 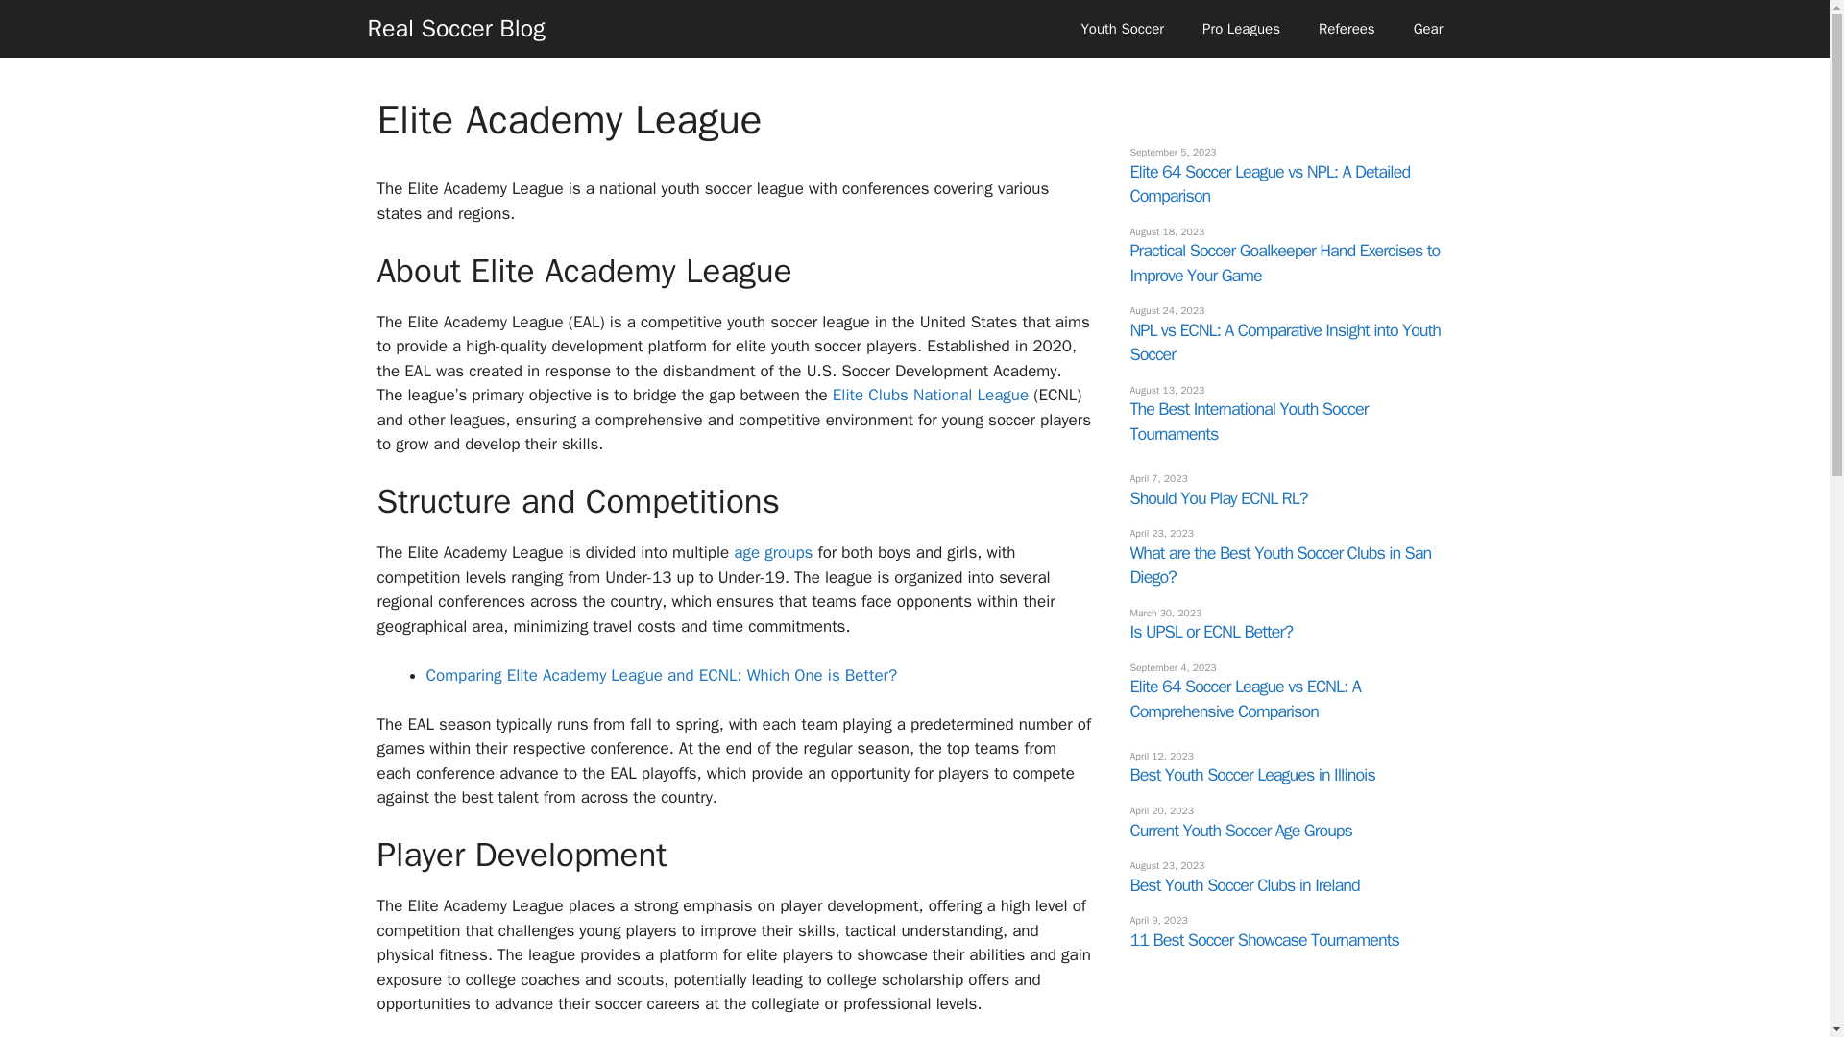 What do you see at coordinates (1284, 342) in the screenshot?
I see `NPL vs ECNL: A Comparative Insight into Youth Soccer` at bounding box center [1284, 342].